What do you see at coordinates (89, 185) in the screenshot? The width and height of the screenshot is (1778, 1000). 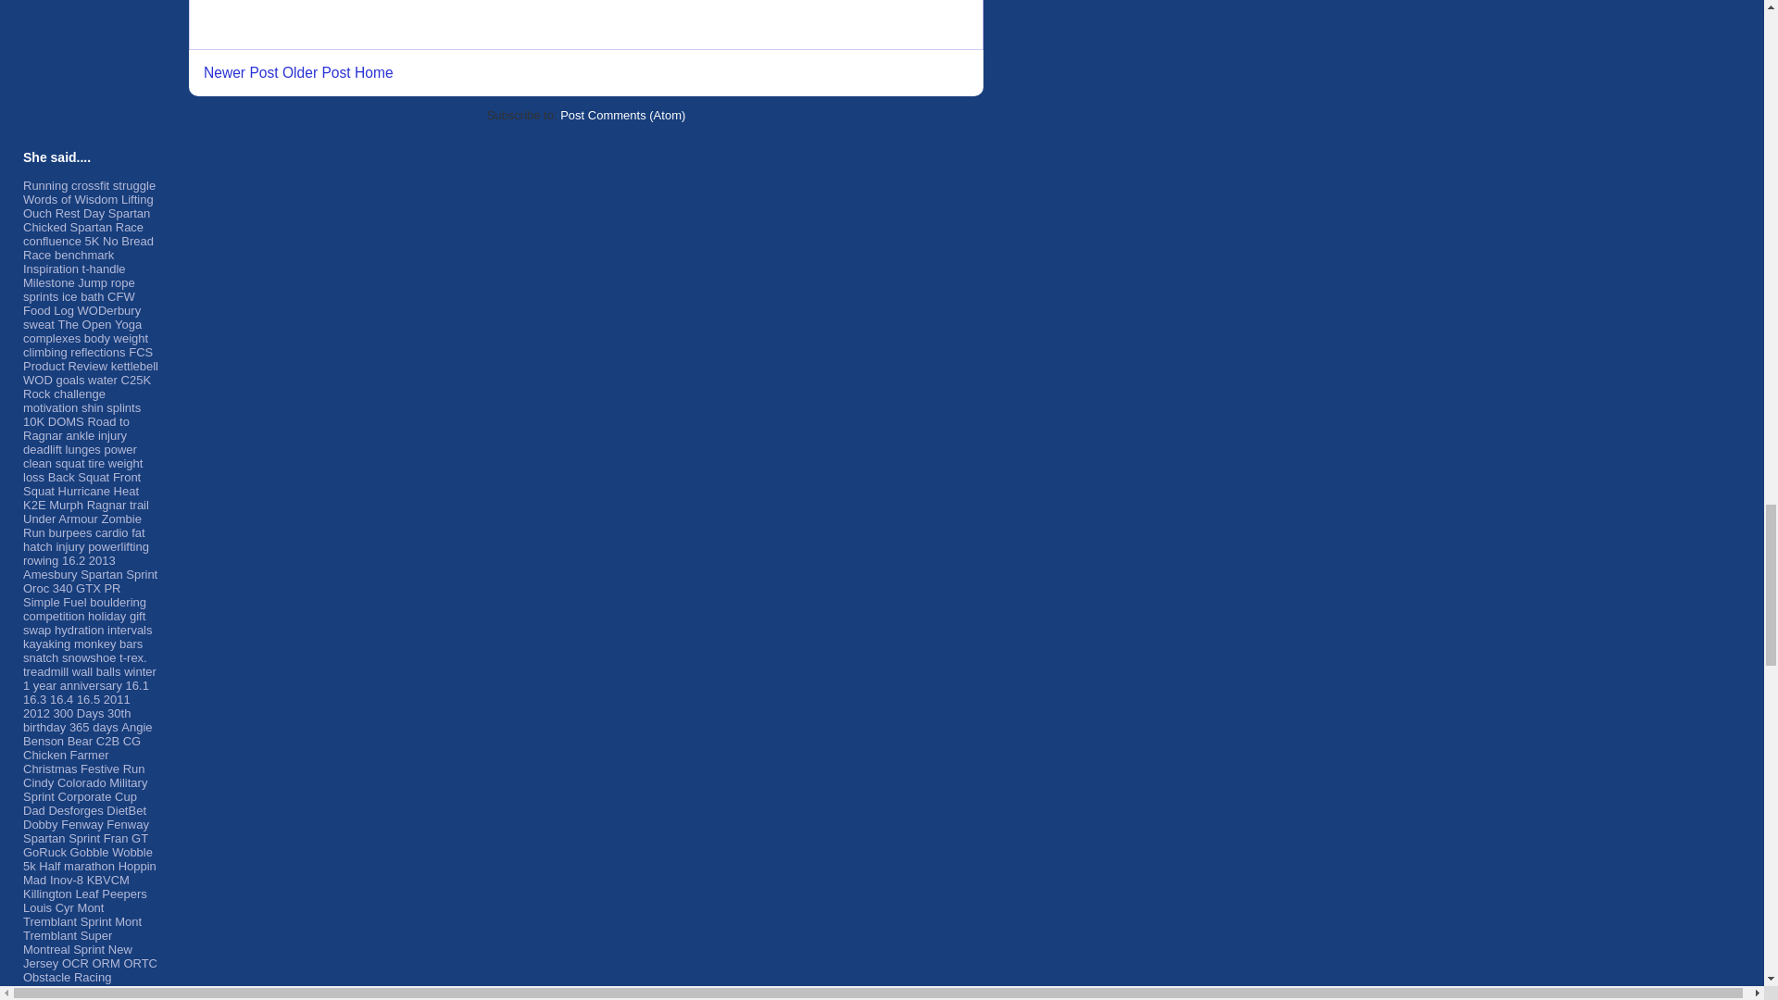 I see `crossfit` at bounding box center [89, 185].